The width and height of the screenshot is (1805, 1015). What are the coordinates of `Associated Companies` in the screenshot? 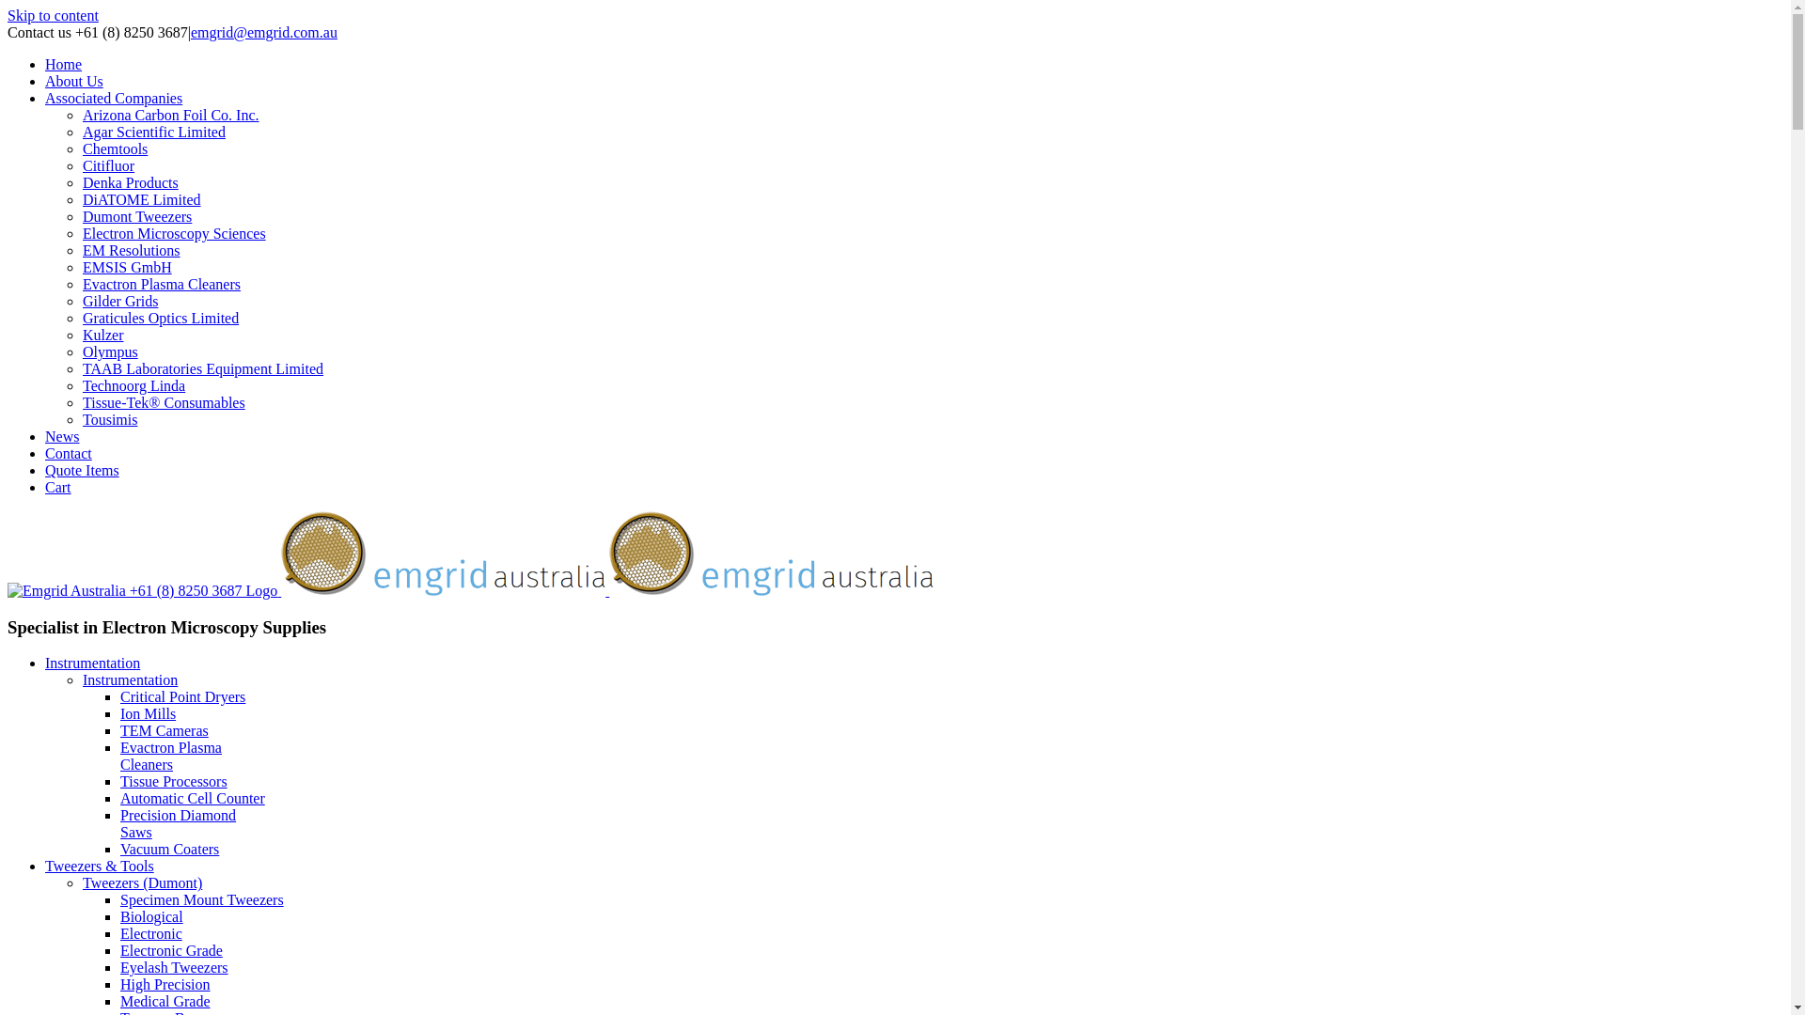 It's located at (114, 98).